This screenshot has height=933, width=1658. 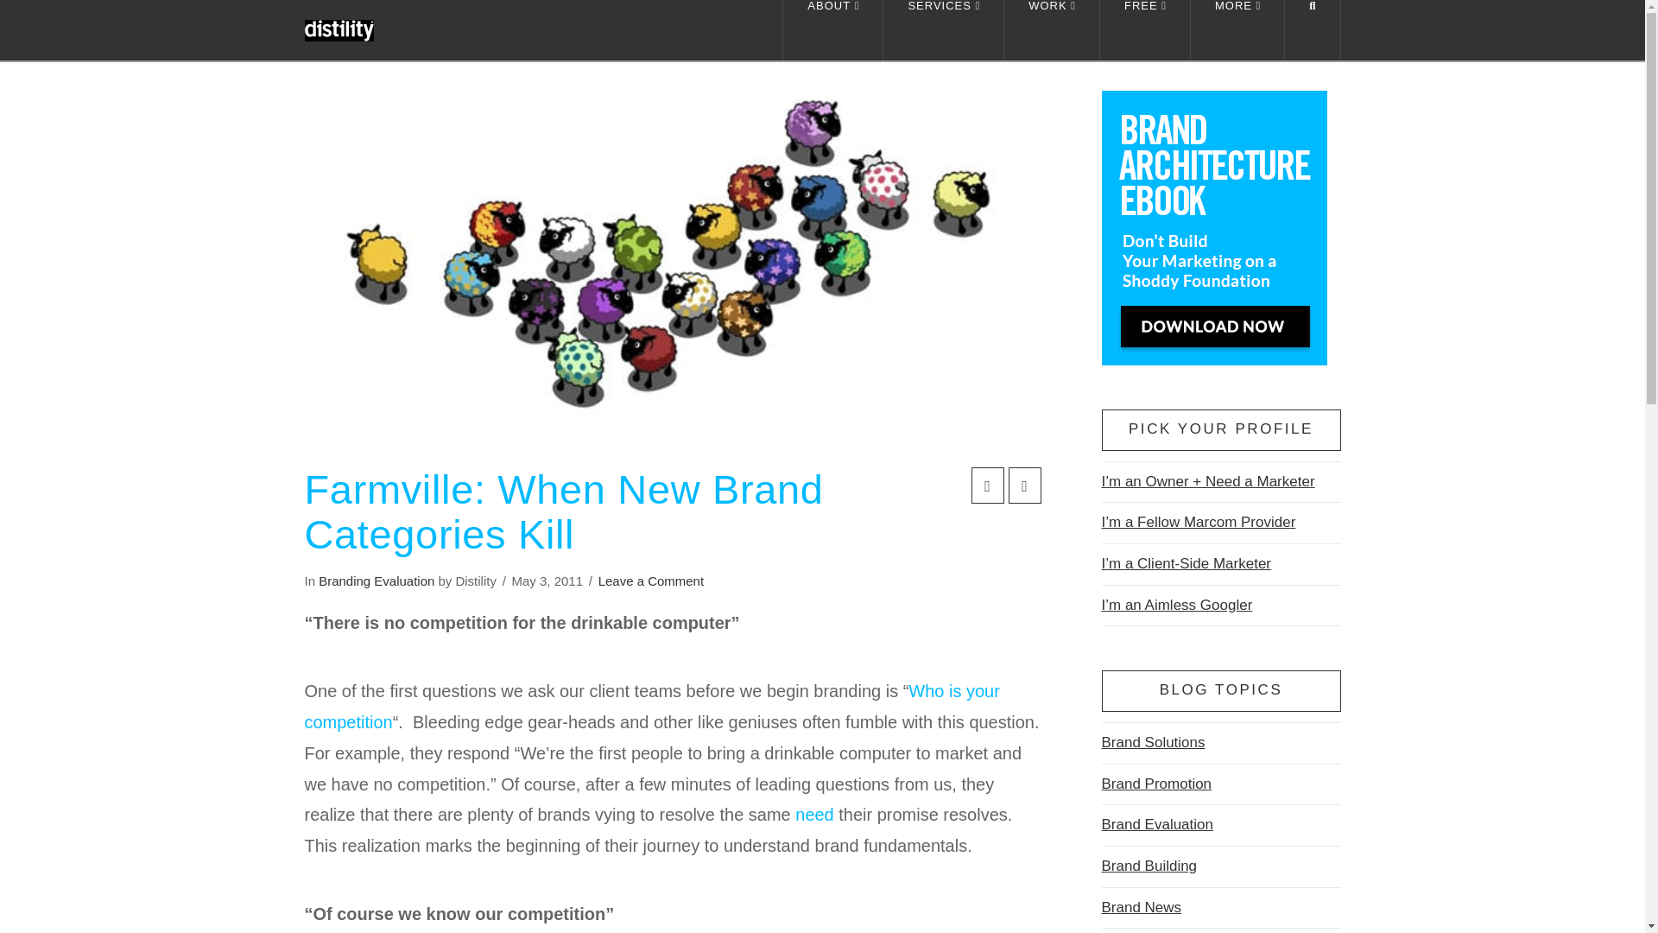 What do you see at coordinates (1052, 30) in the screenshot?
I see `WORK` at bounding box center [1052, 30].